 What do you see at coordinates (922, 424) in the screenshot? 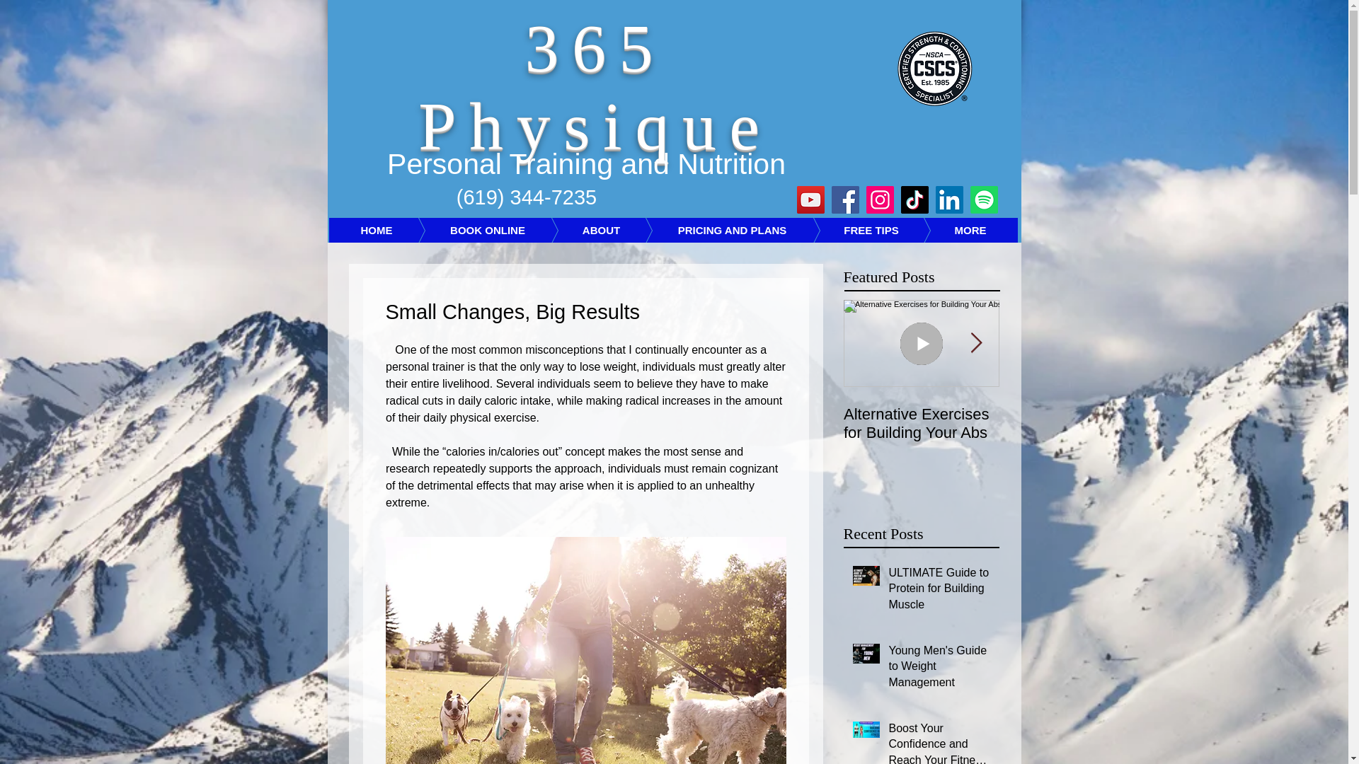
I see `Alternative Exercises for Building Your Abs` at bounding box center [922, 424].